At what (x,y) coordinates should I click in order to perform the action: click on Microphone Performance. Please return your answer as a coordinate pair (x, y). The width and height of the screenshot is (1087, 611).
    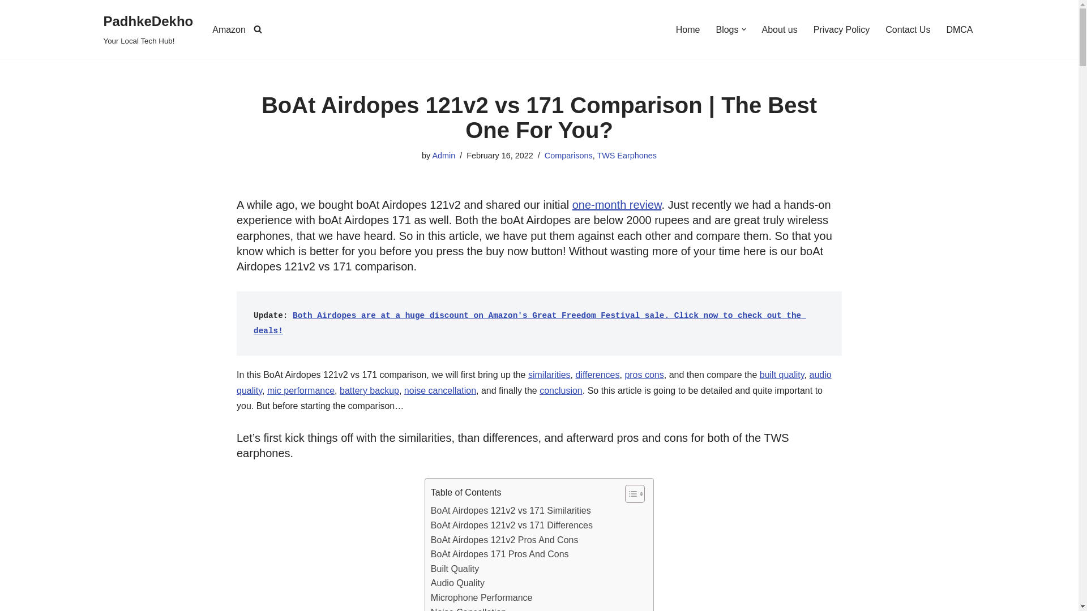
    Looking at the image, I should click on (148, 29).